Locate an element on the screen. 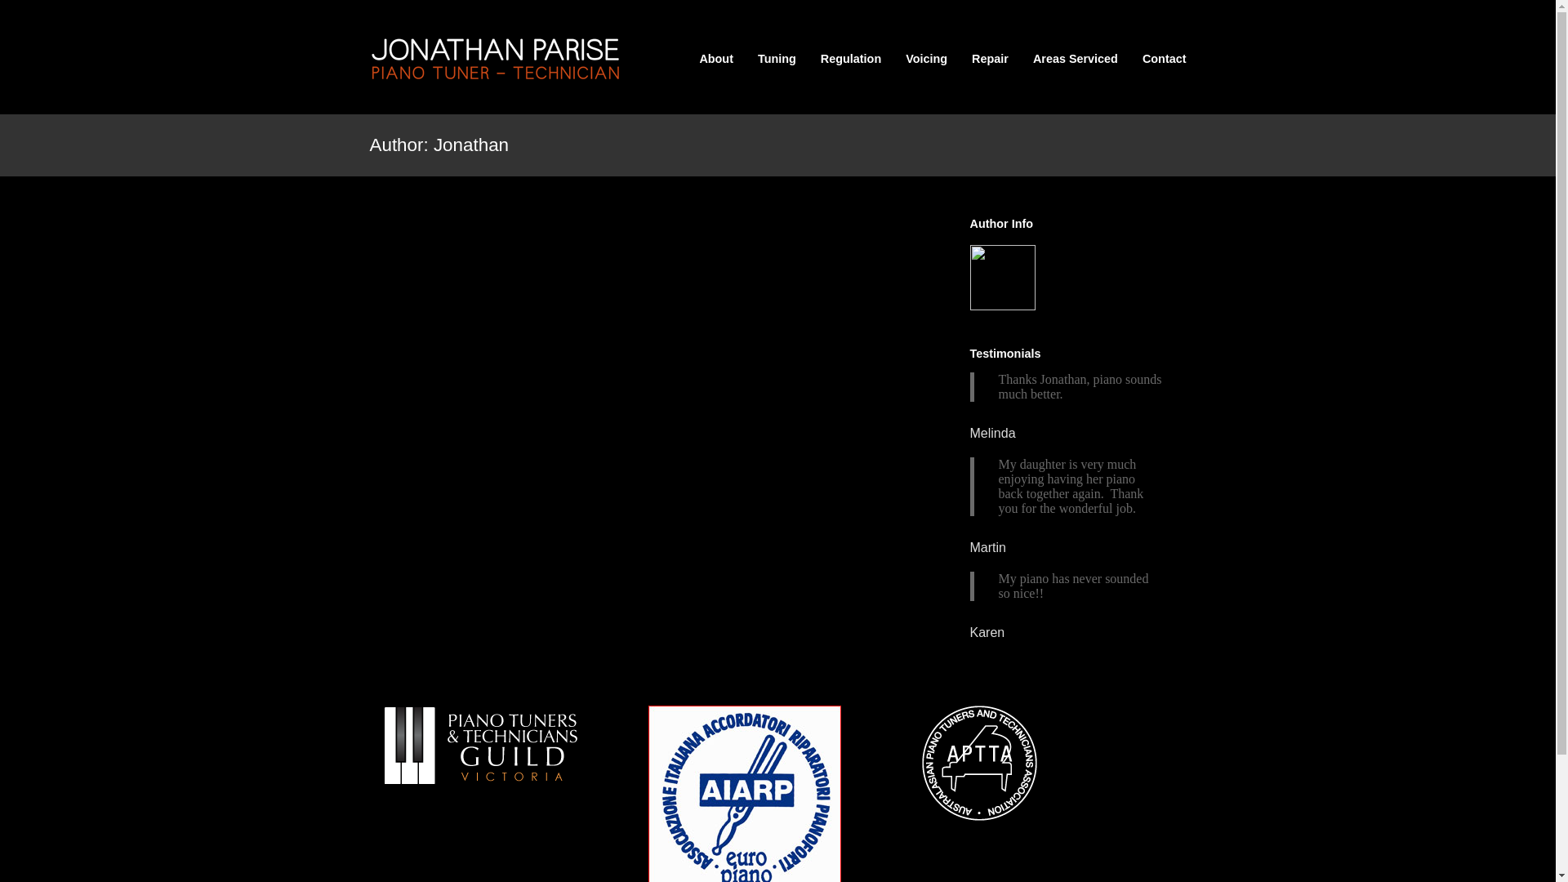 The width and height of the screenshot is (1568, 882). Areas Serviced is located at coordinates (1076, 59).